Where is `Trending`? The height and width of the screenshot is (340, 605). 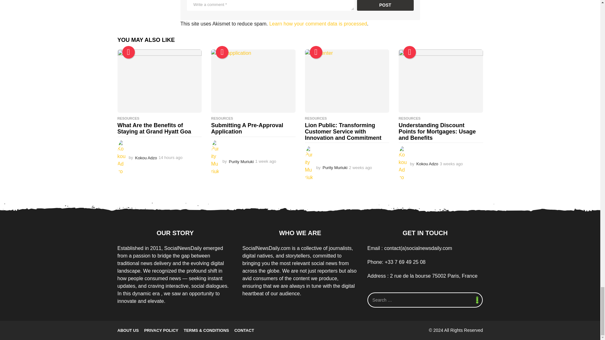 Trending is located at coordinates (129, 52).